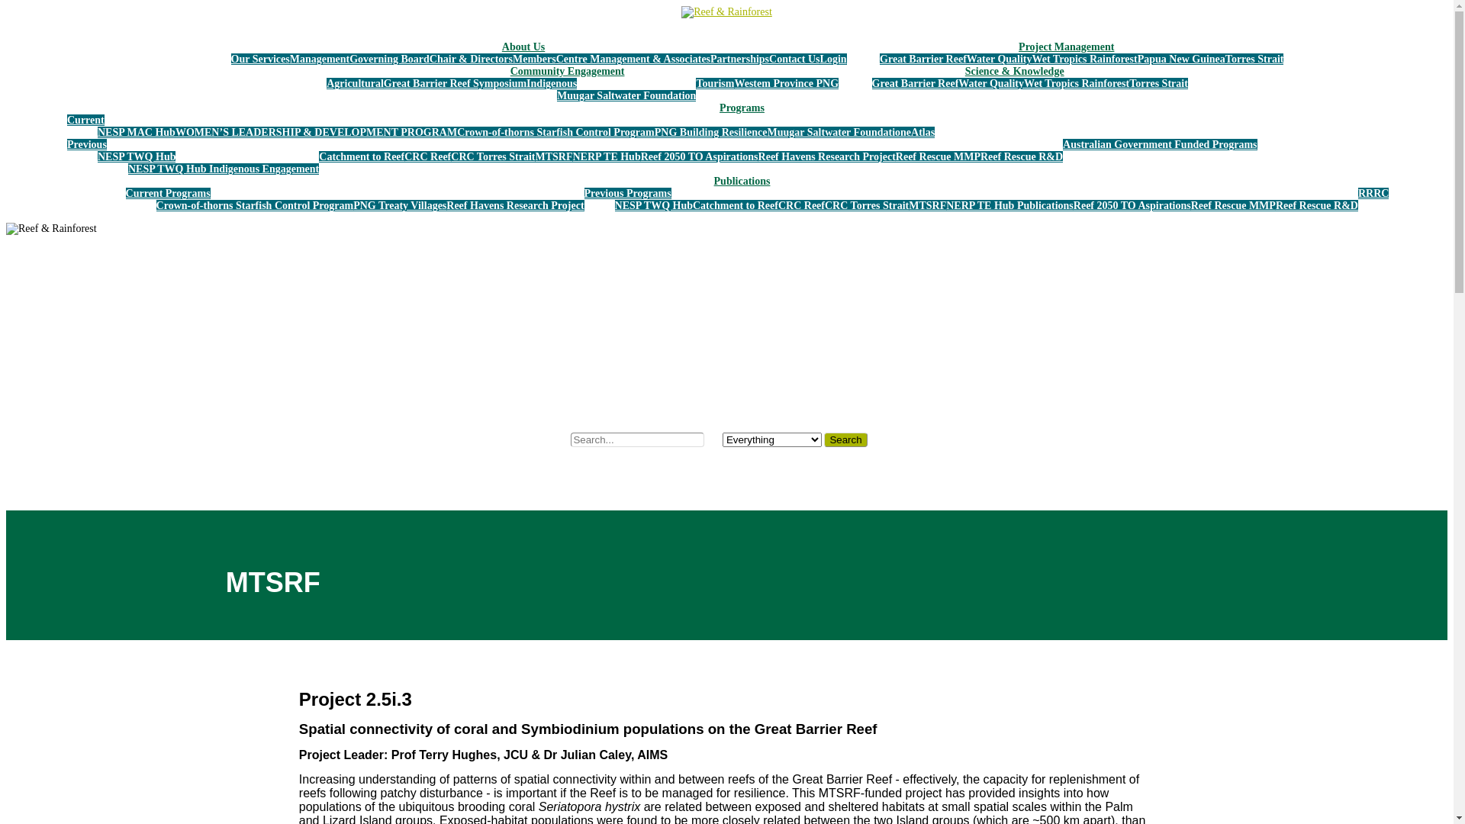  Describe the element at coordinates (1181, 60) in the screenshot. I see `Papua New Guinea` at that location.